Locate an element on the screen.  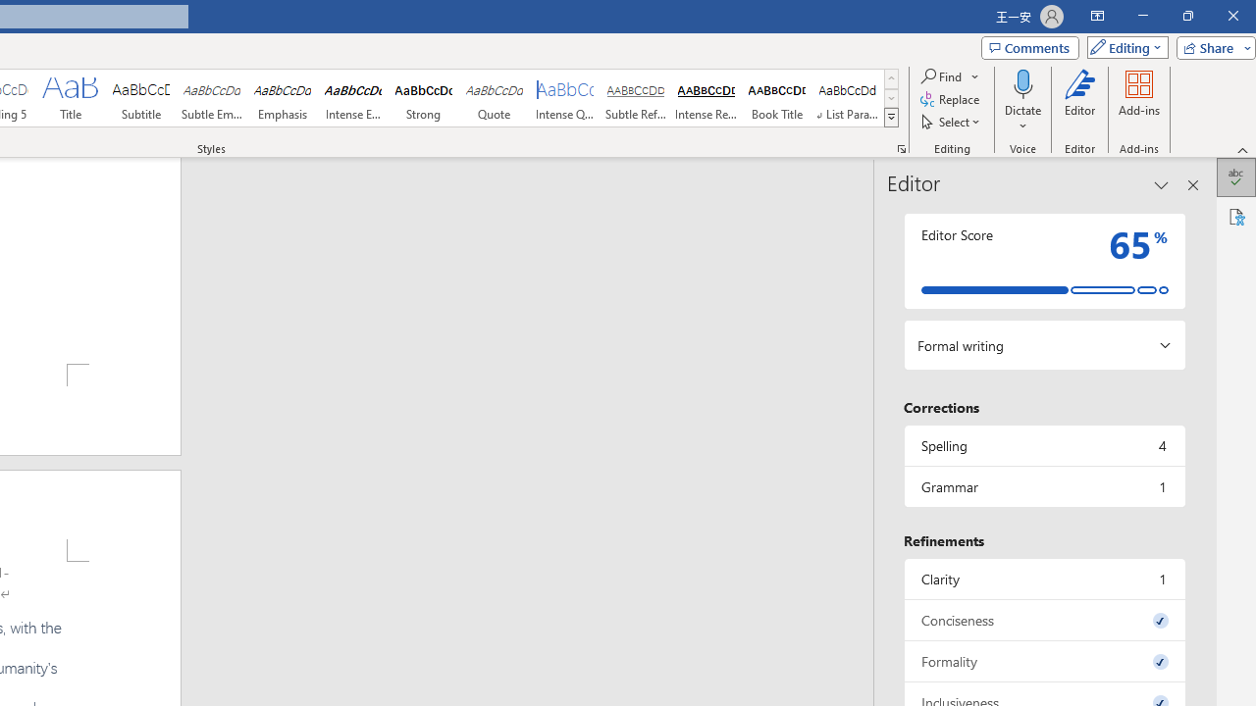
Spelling, 4 issues. Press space or enter to review items. is located at coordinates (1044, 445).